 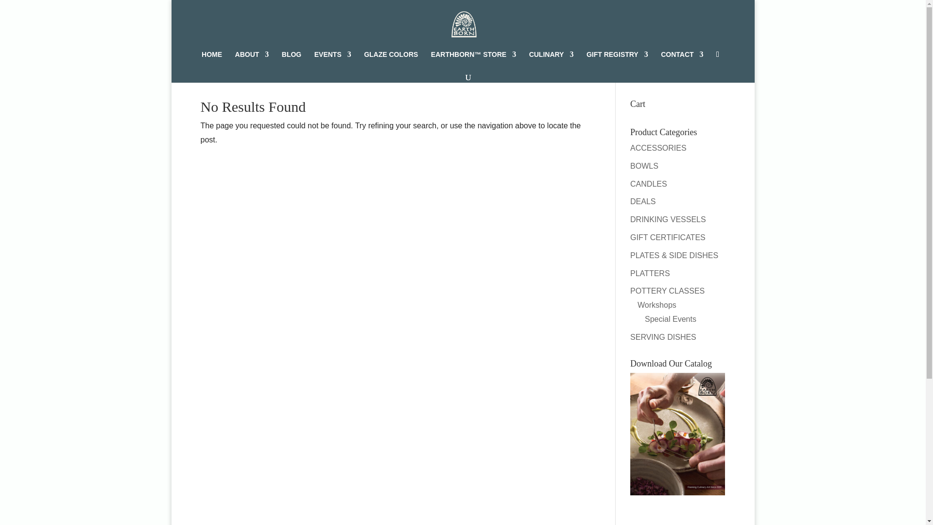 What do you see at coordinates (551, 61) in the screenshot?
I see `CULINARY` at bounding box center [551, 61].